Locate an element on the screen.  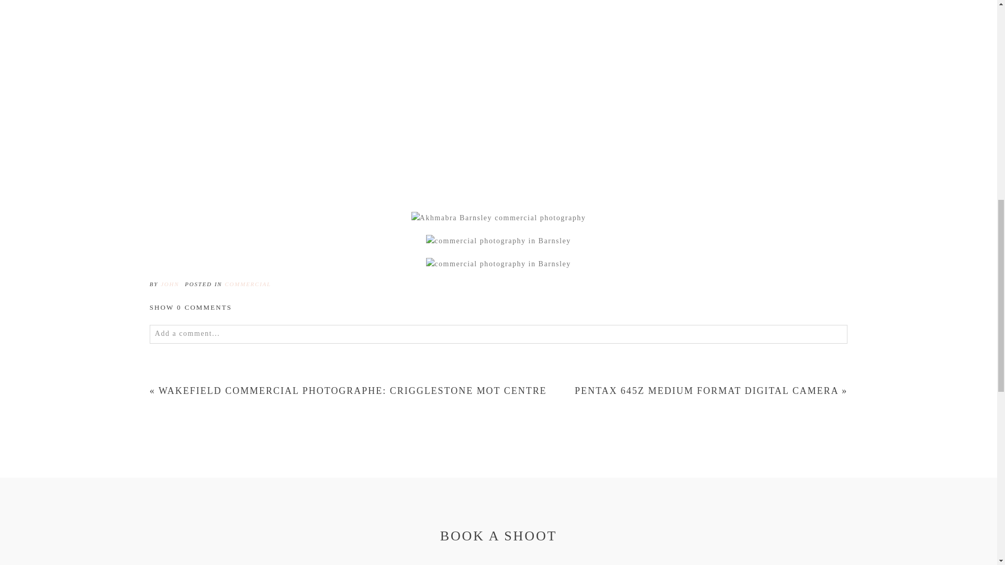
WAKEFIELD COMMERCIAL PHOTOGRAPHE: CRIGGLESTONE MOT CENTRE is located at coordinates (353, 390).